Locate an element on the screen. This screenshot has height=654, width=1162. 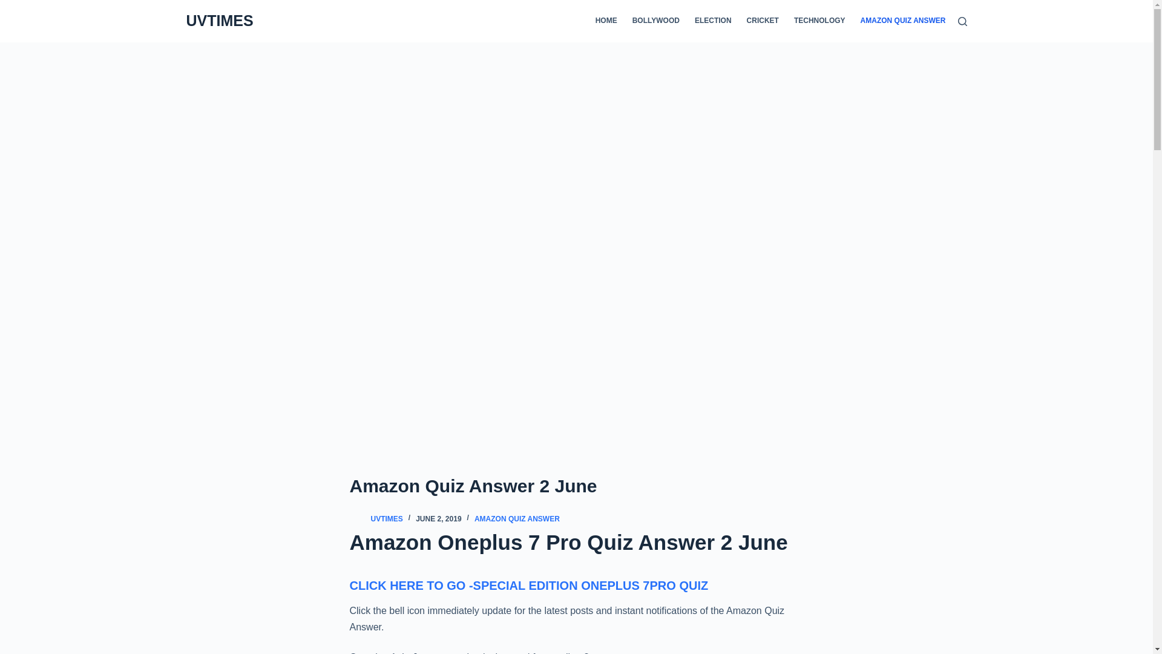
TECHNOLOGY is located at coordinates (819, 21).